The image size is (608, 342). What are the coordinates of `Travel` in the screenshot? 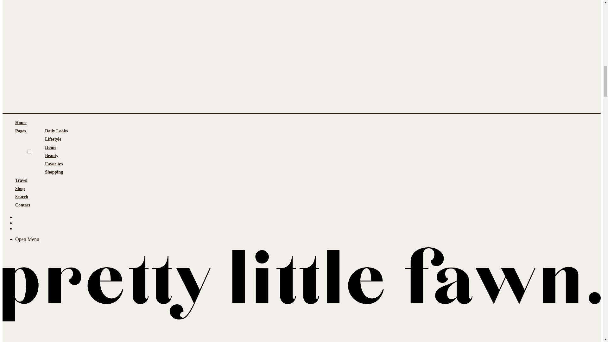 It's located at (21, 180).